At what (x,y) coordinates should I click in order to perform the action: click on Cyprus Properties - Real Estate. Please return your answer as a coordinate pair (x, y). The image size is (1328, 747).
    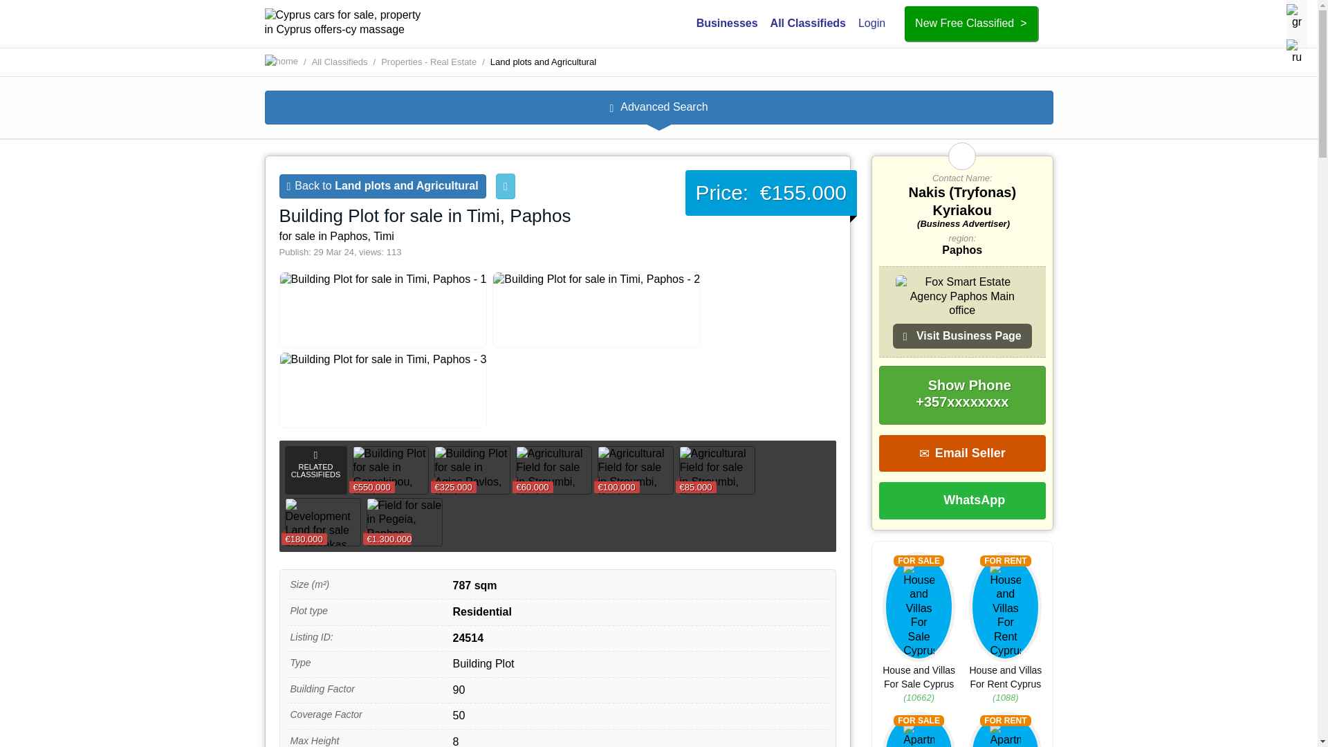
    Looking at the image, I should click on (429, 62).